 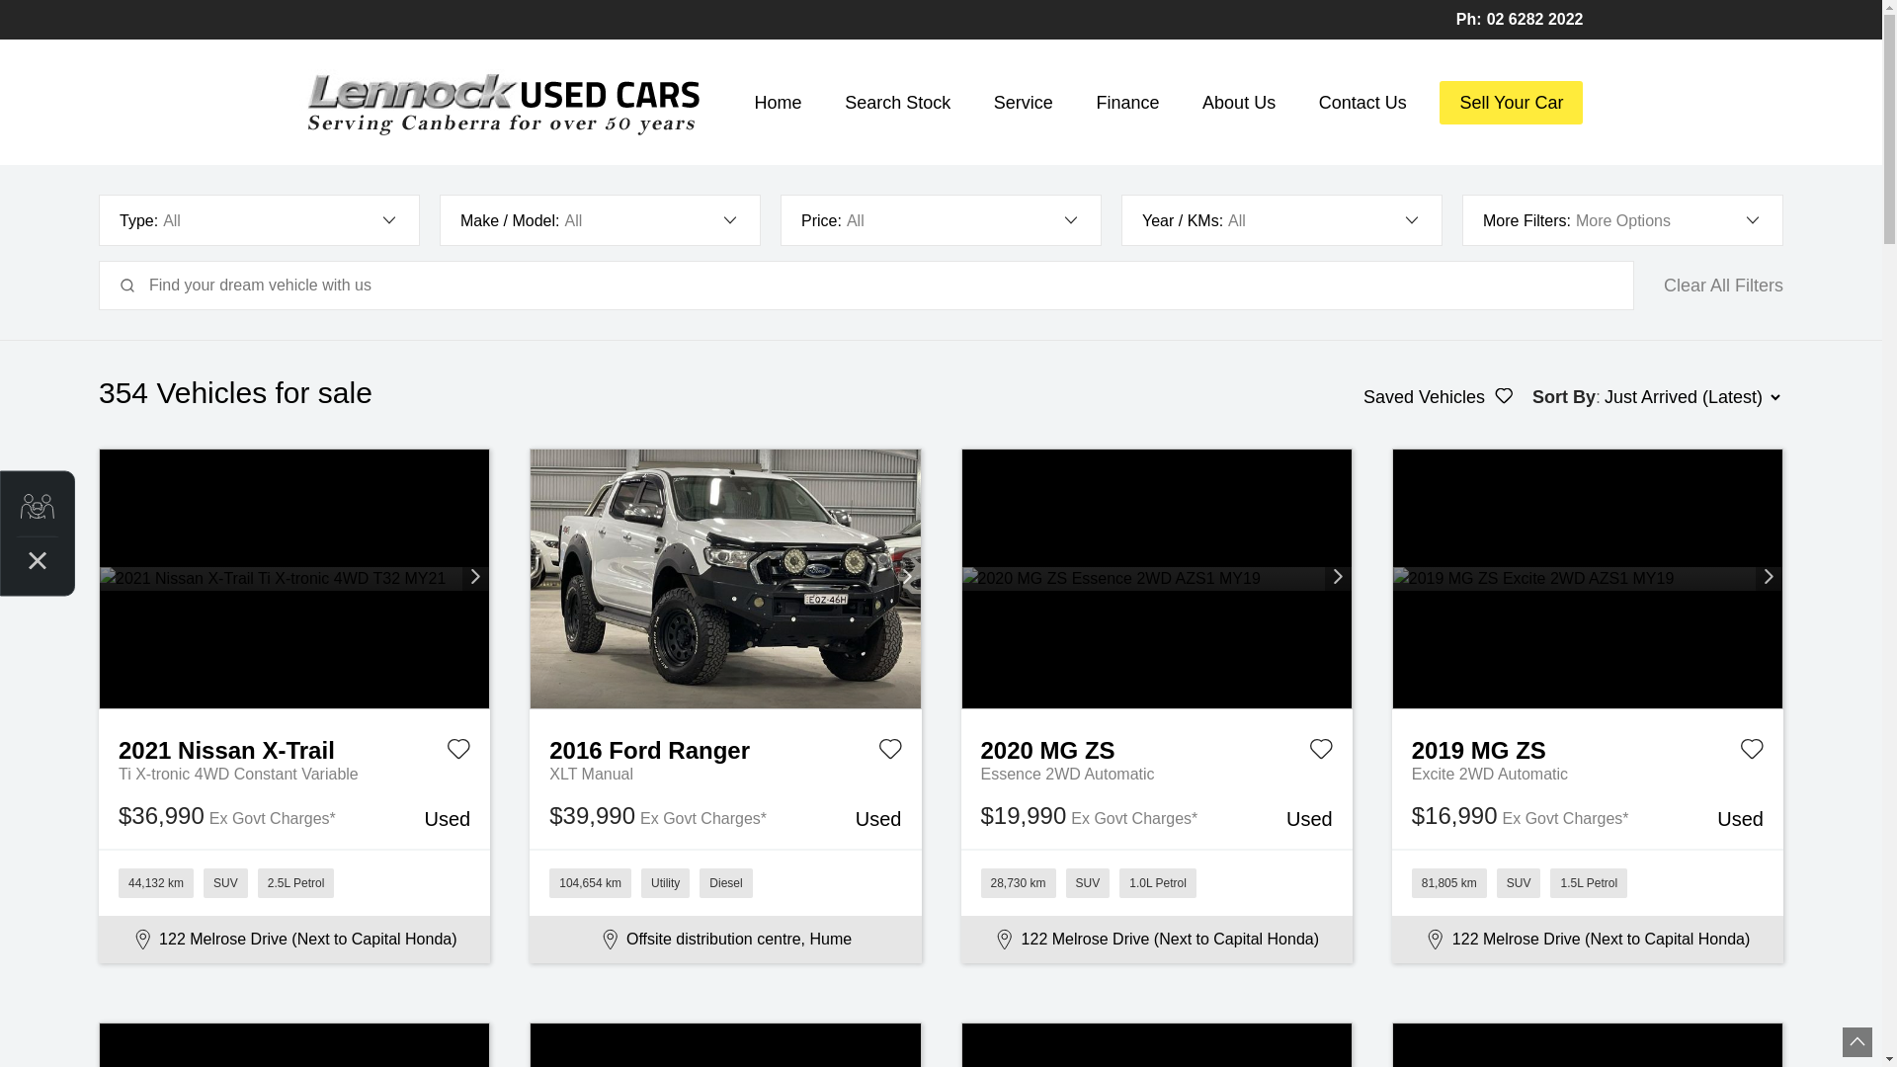 What do you see at coordinates (1157, 579) in the screenshot?
I see `2020 MG ZS Essence 2WD AZS1 MY19` at bounding box center [1157, 579].